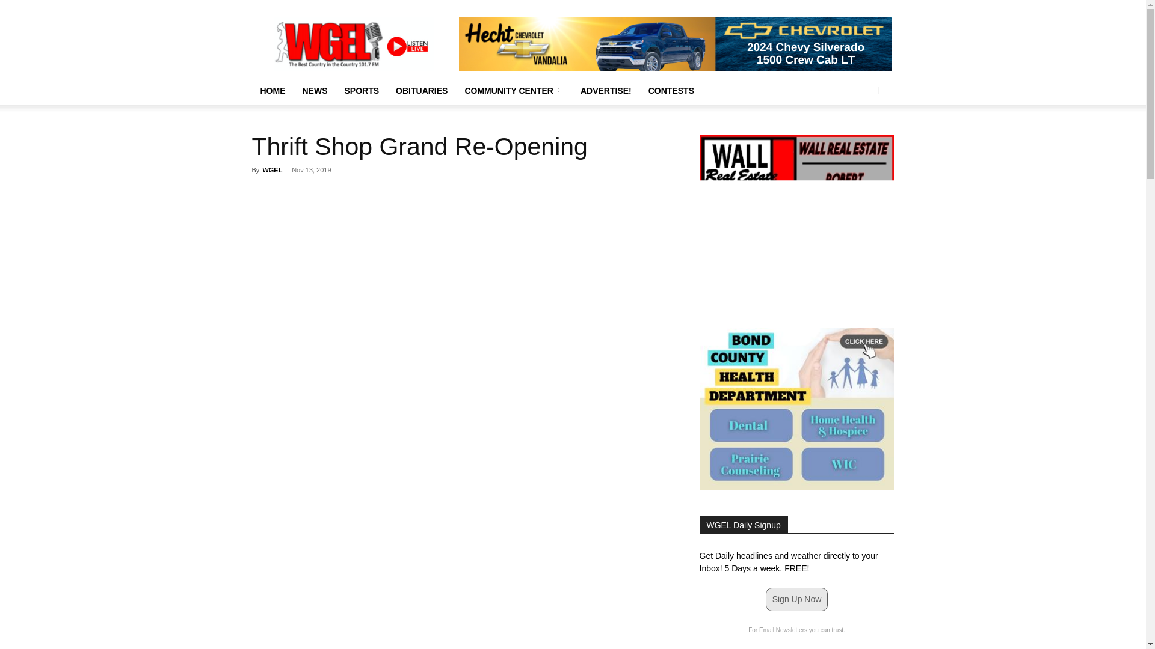 Image resolution: width=1155 pixels, height=649 pixels. I want to click on COMMUNITY CENTER, so click(514, 90).